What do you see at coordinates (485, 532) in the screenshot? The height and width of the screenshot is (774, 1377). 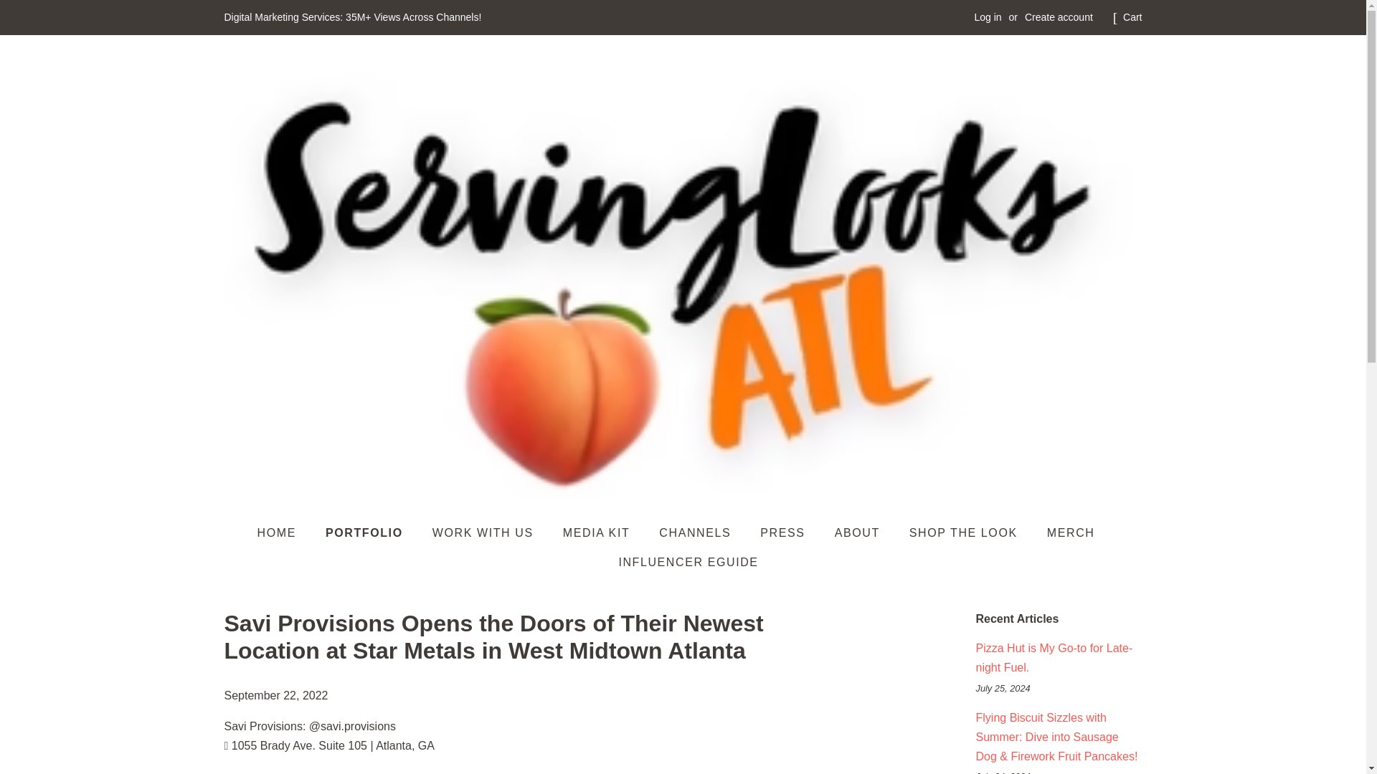 I see `WORK WITH US` at bounding box center [485, 532].